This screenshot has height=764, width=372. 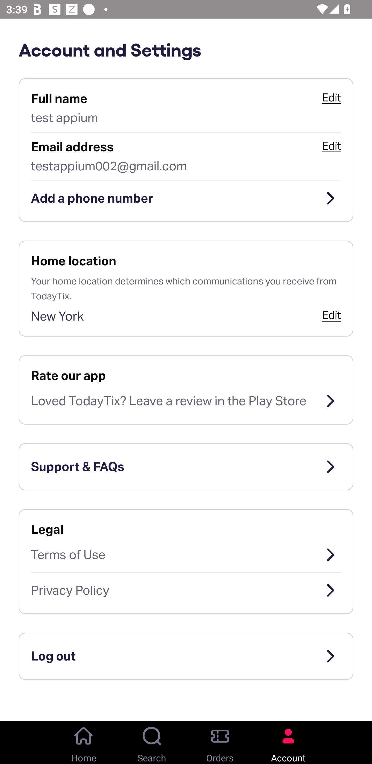 I want to click on Privacy Policy, so click(x=186, y=591).